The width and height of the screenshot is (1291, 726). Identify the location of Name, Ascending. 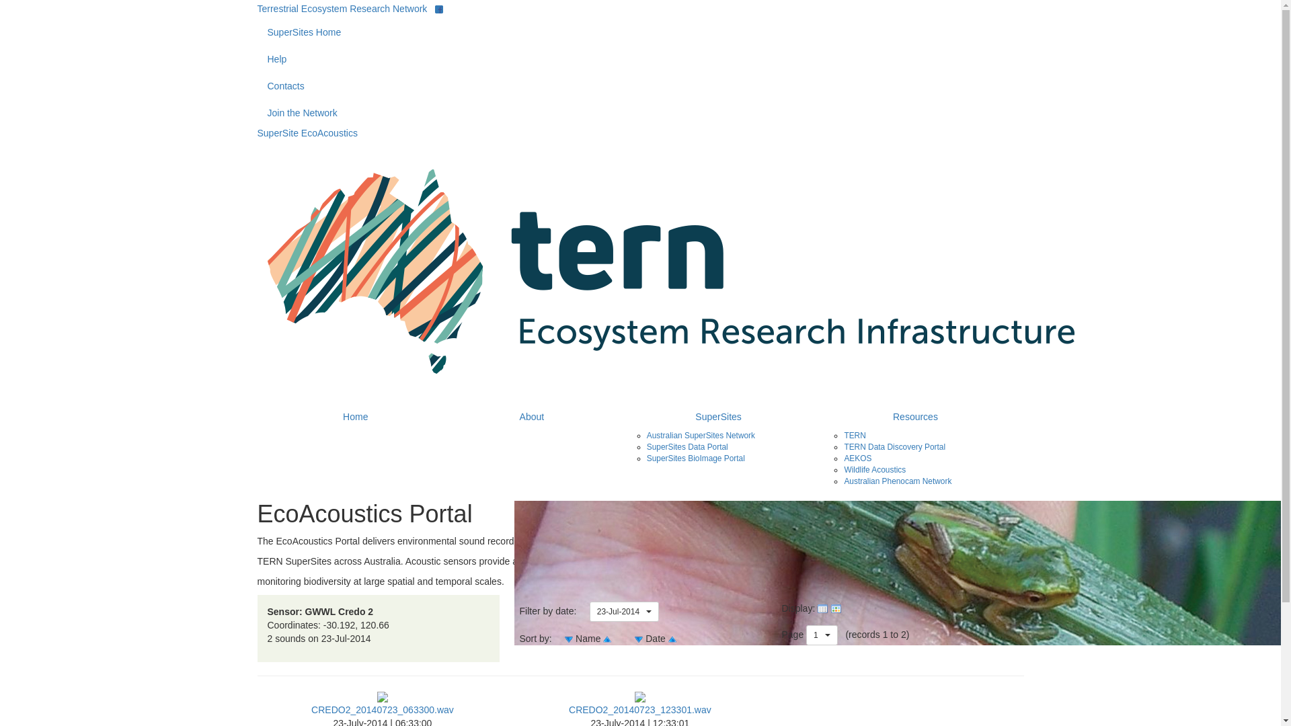
(569, 639).